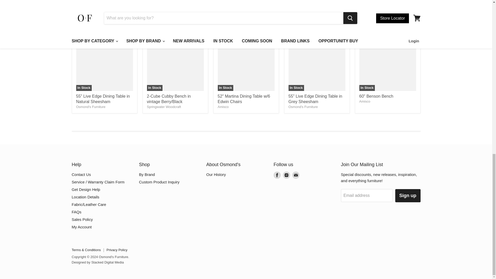  I want to click on Osmond's Furniture, so click(90, 107).